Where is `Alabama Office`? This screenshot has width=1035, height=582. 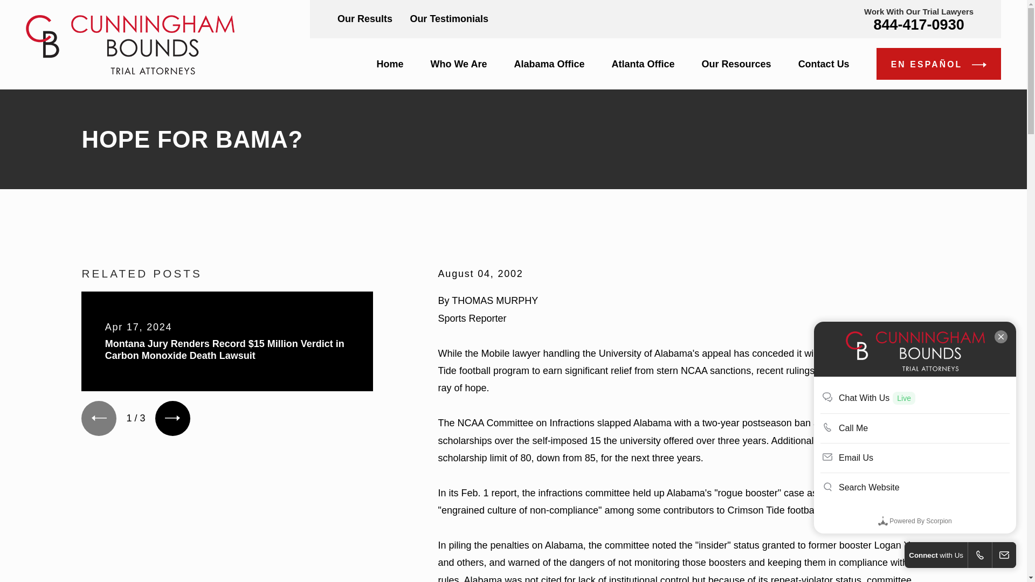
Alabama Office is located at coordinates (549, 64).